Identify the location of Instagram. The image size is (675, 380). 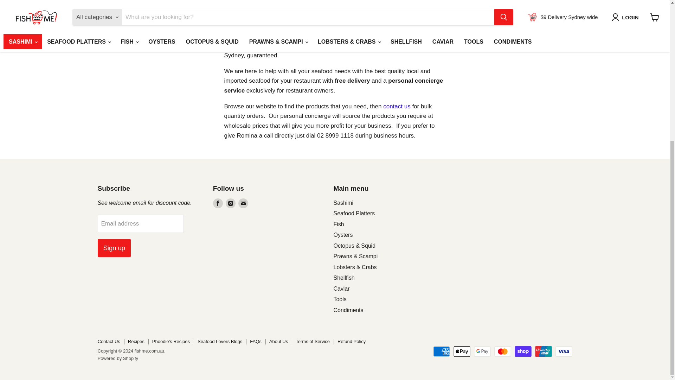
(231, 203).